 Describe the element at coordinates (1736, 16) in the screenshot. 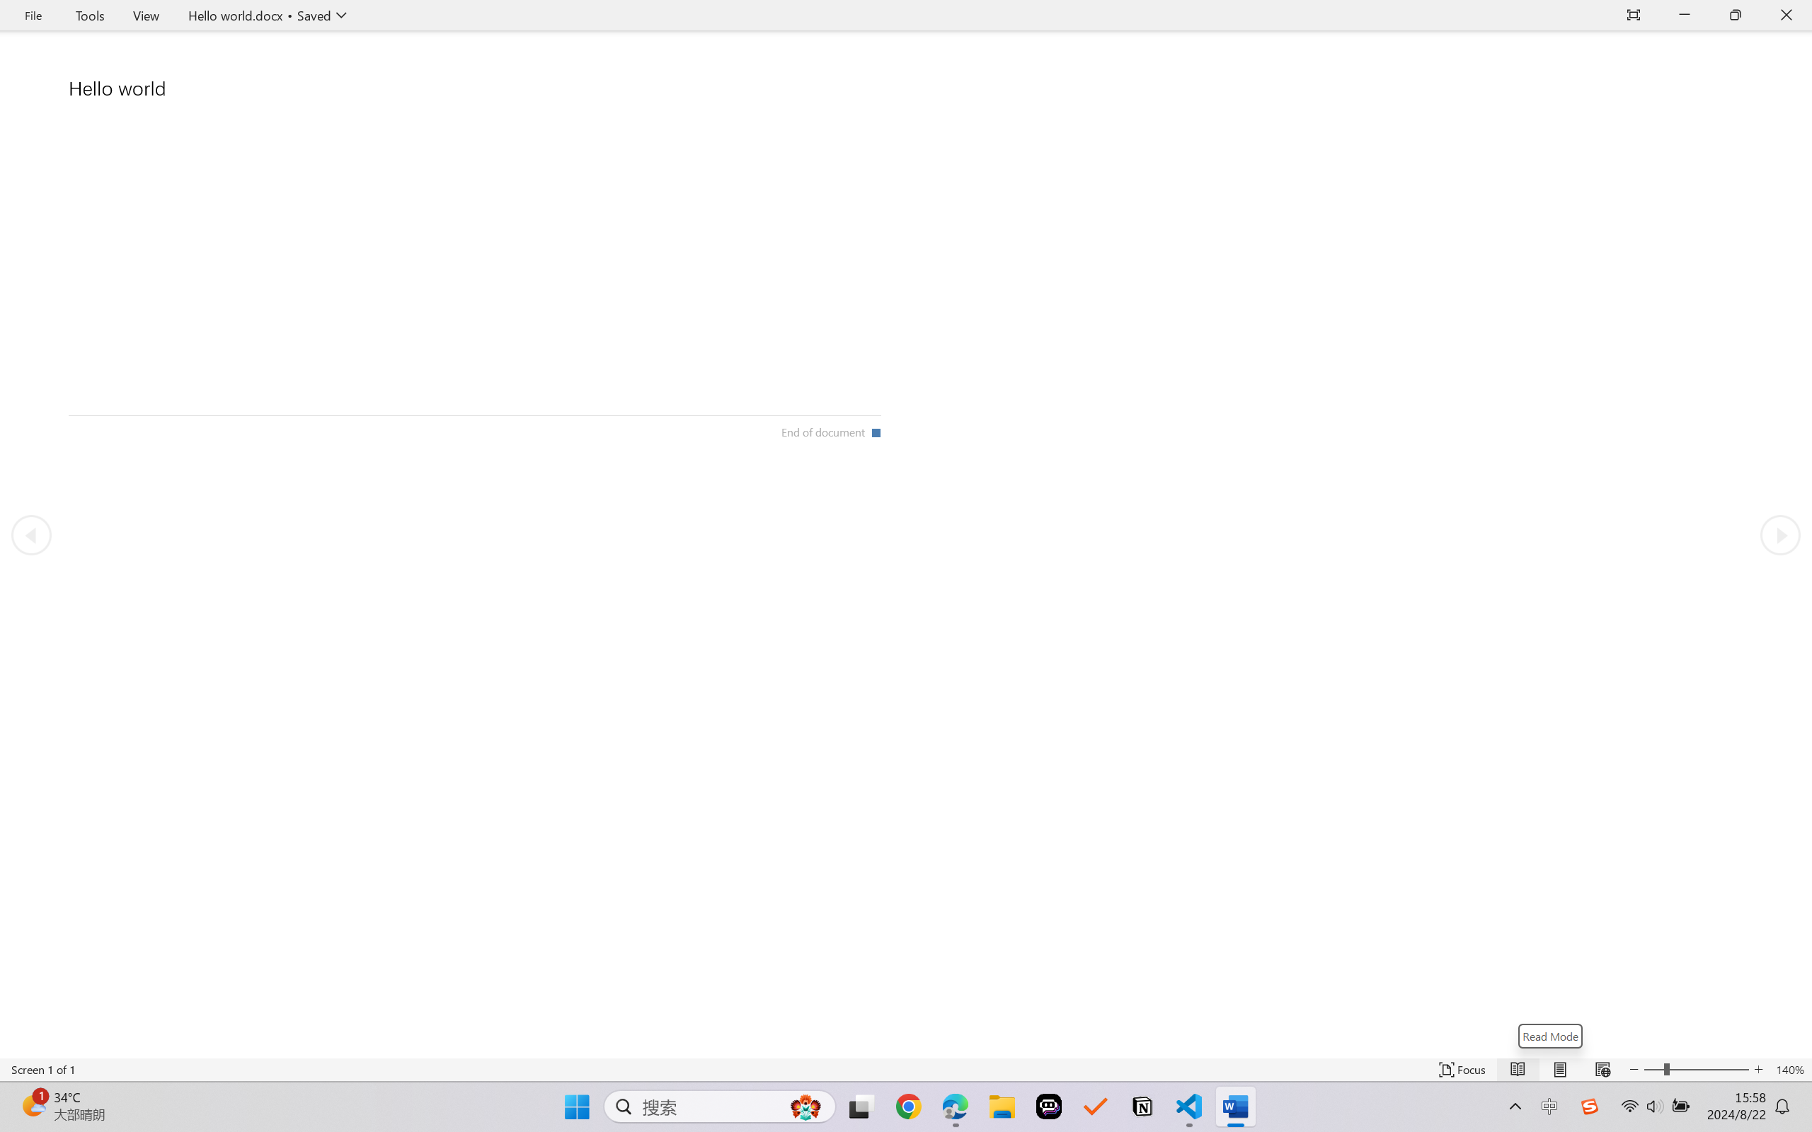

I see `Restore Down` at that location.